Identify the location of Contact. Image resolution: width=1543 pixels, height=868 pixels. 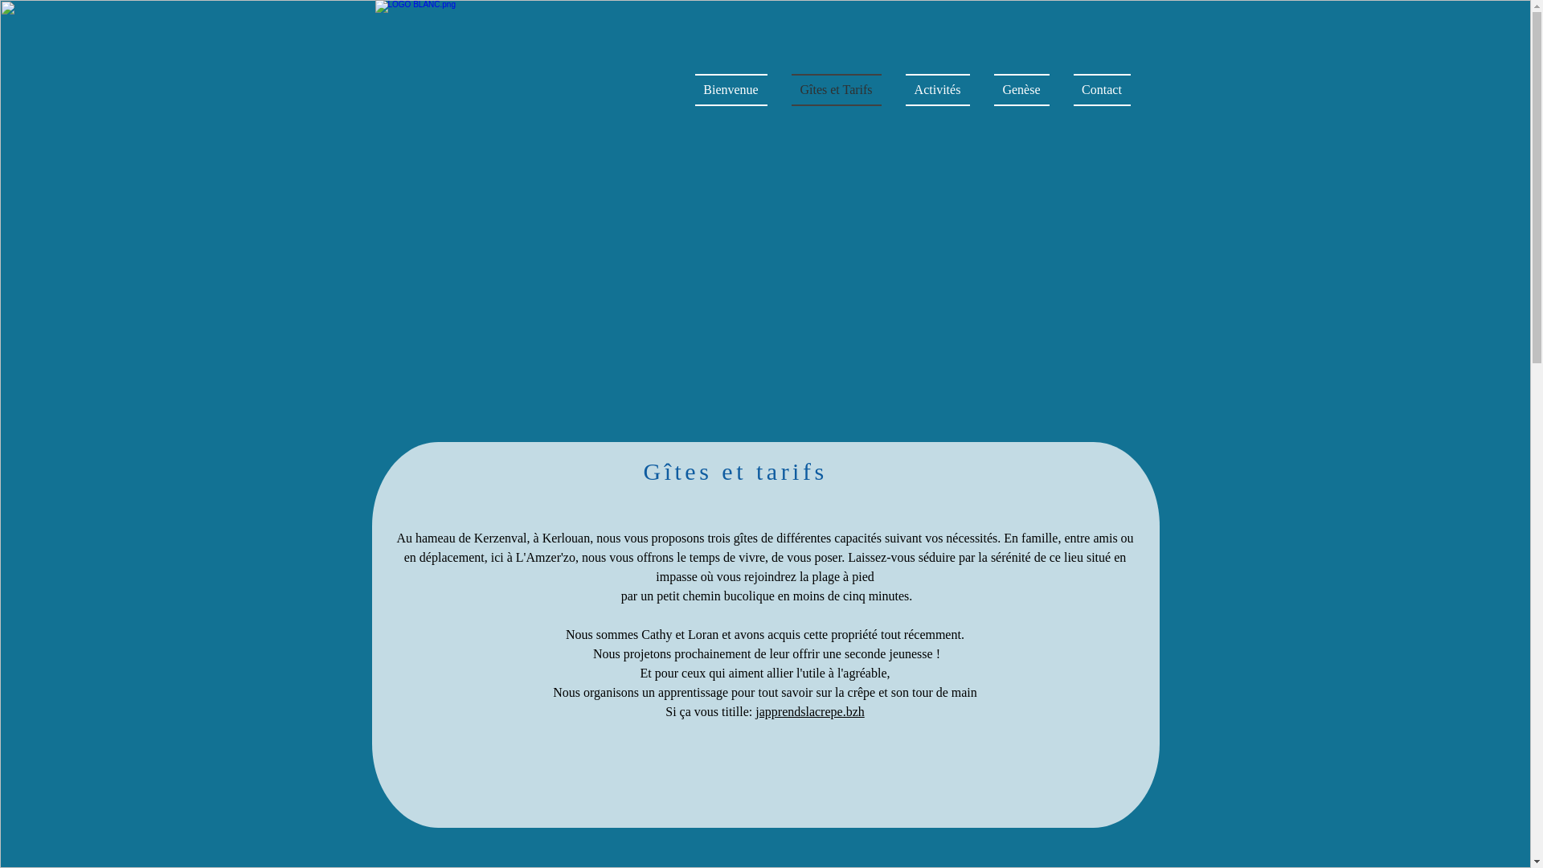
(1095, 90).